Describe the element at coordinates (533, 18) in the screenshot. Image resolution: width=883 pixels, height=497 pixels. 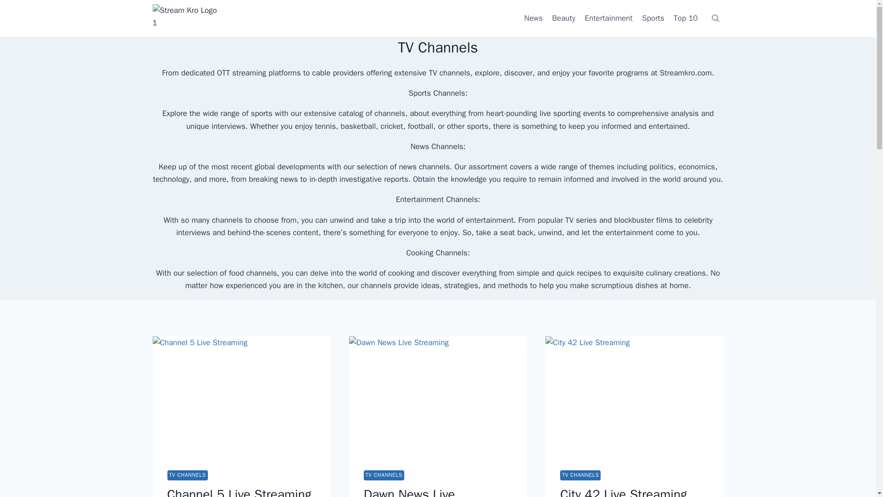
I see `News` at that location.